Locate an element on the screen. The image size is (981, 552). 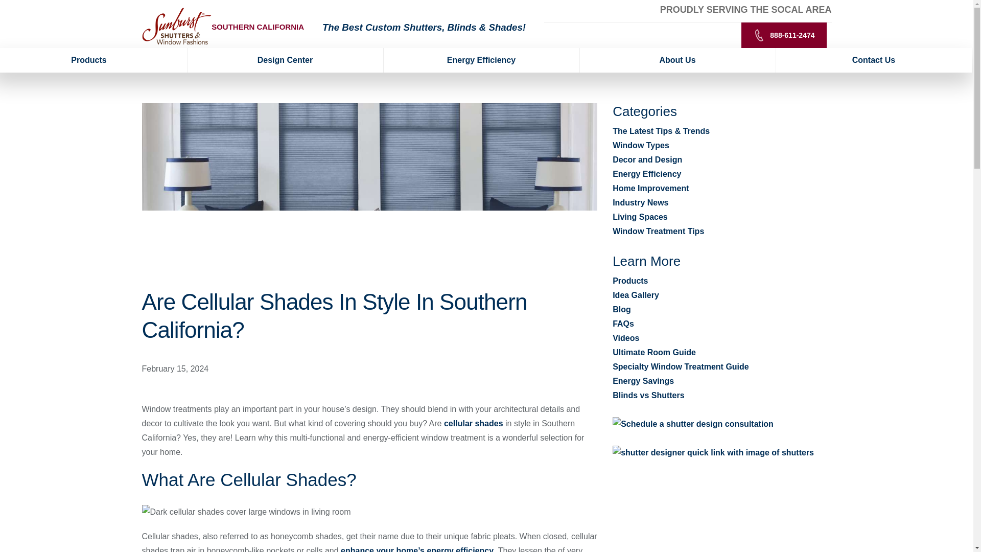
Sunburst Shutters Southern CA Home is located at coordinates (177, 26).